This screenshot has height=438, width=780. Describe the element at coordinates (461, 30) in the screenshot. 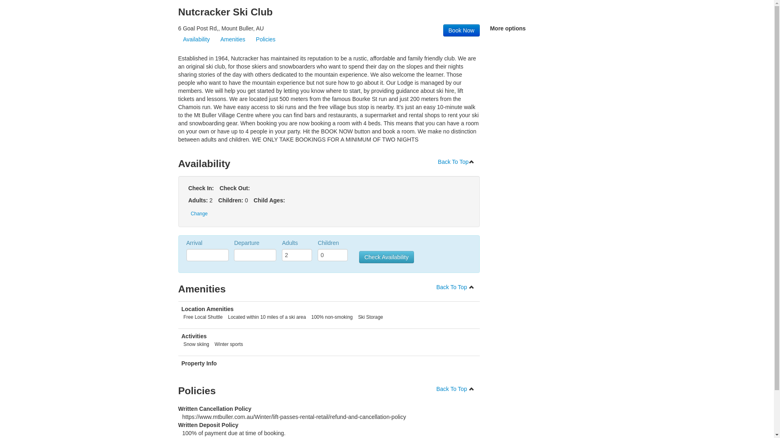

I see `Book Now` at that location.